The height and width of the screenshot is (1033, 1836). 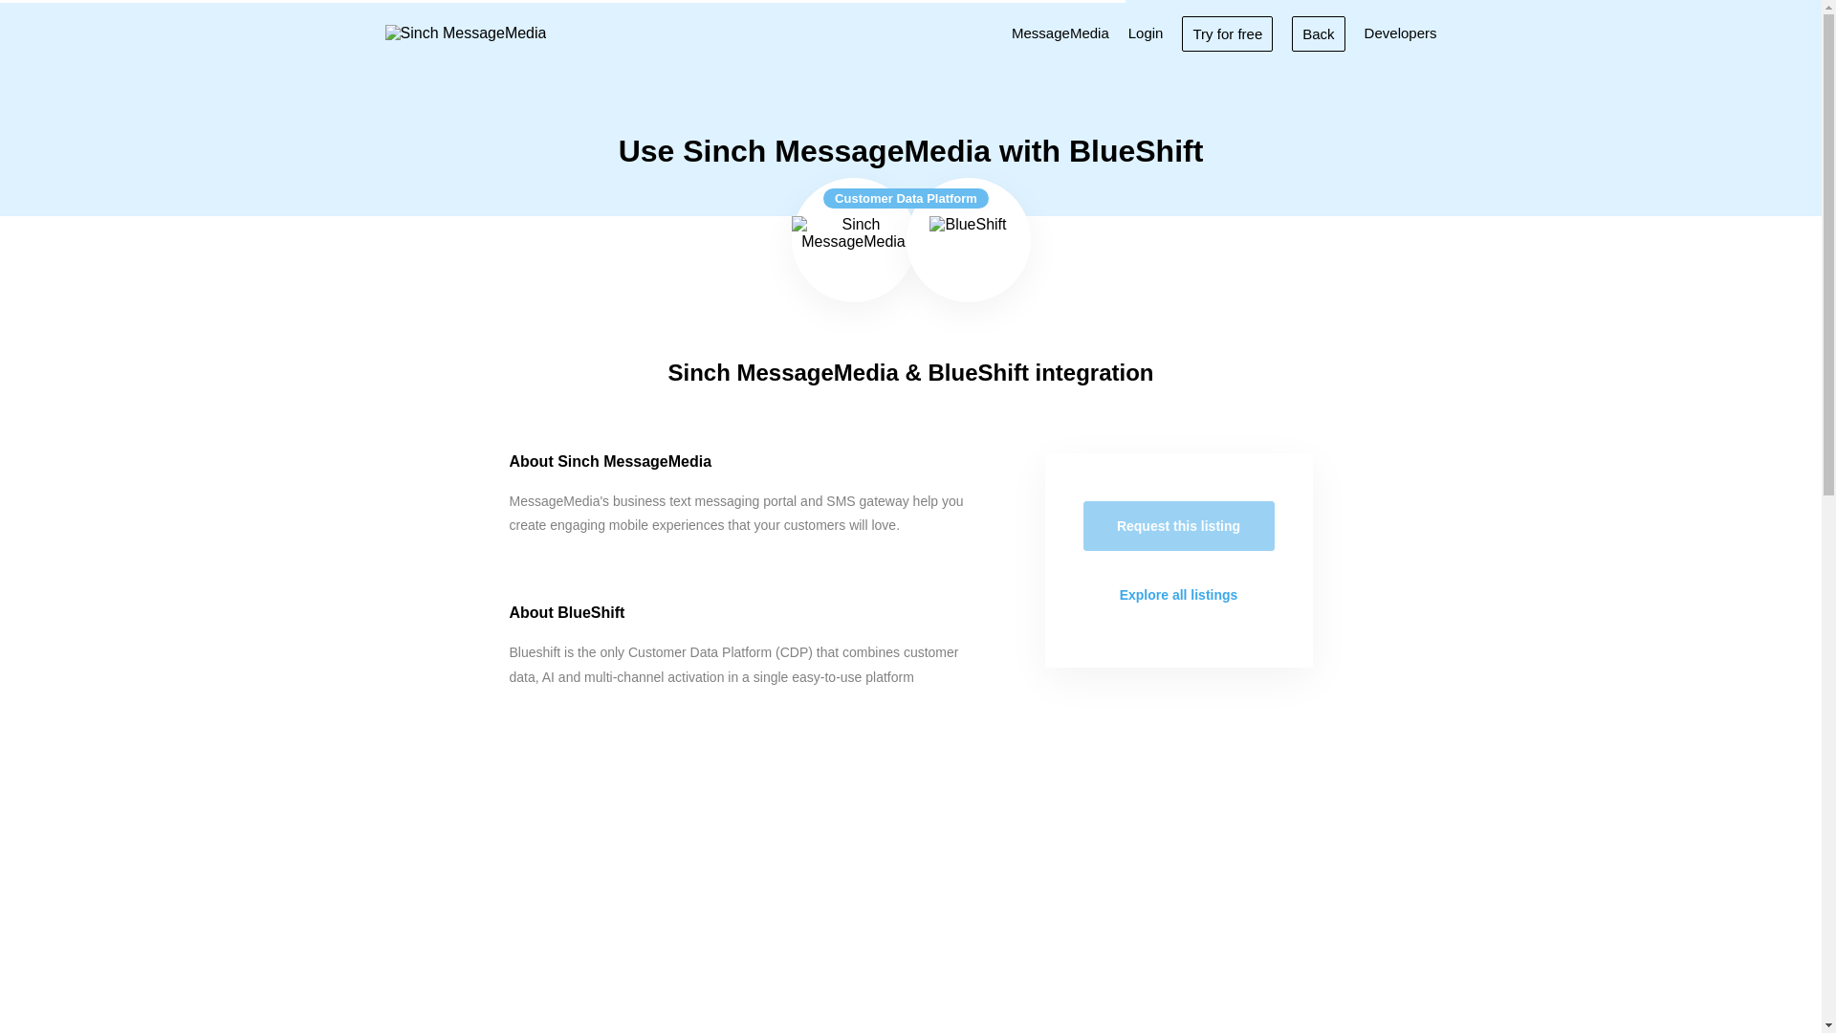 What do you see at coordinates (1318, 33) in the screenshot?
I see `Back` at bounding box center [1318, 33].